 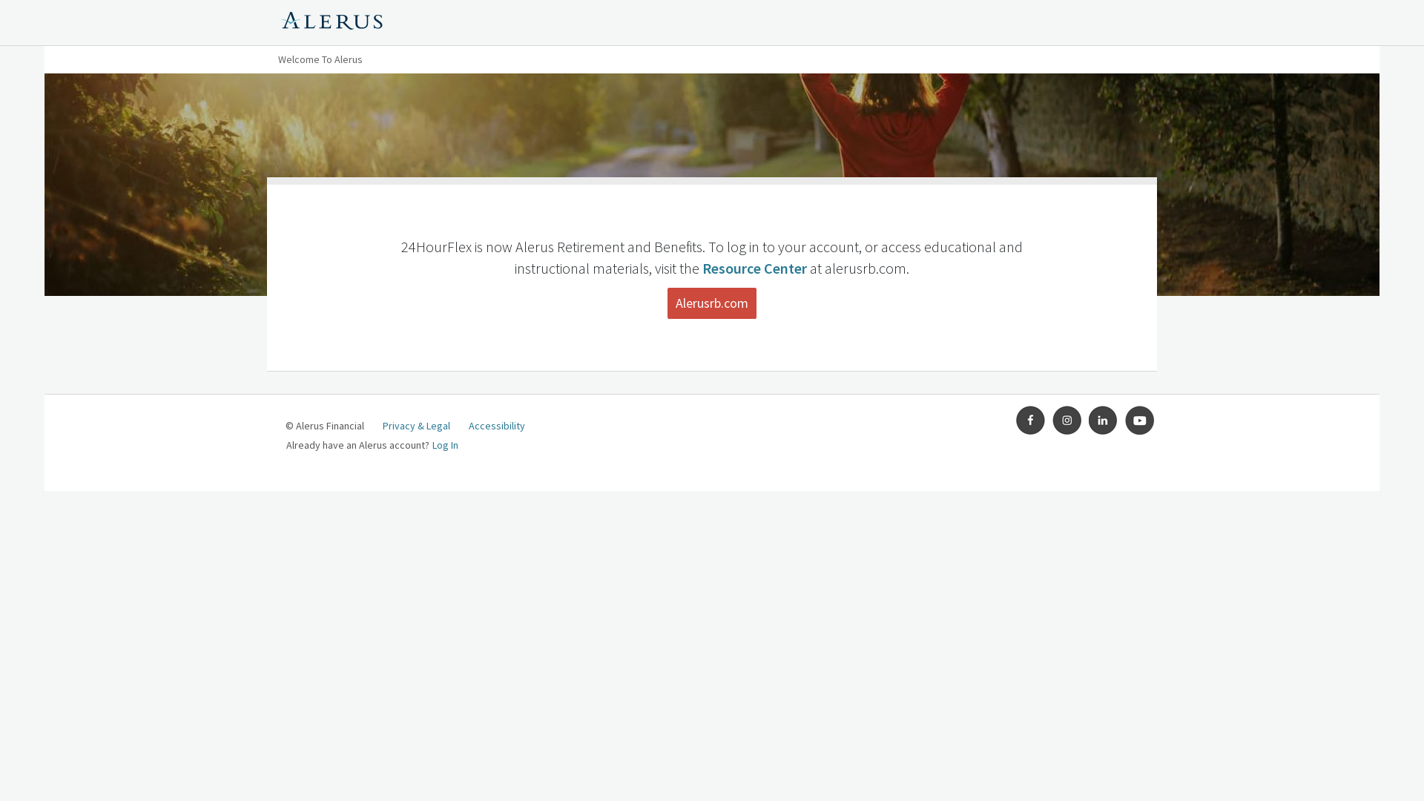 I want to click on Resource Center, so click(x=755, y=268).